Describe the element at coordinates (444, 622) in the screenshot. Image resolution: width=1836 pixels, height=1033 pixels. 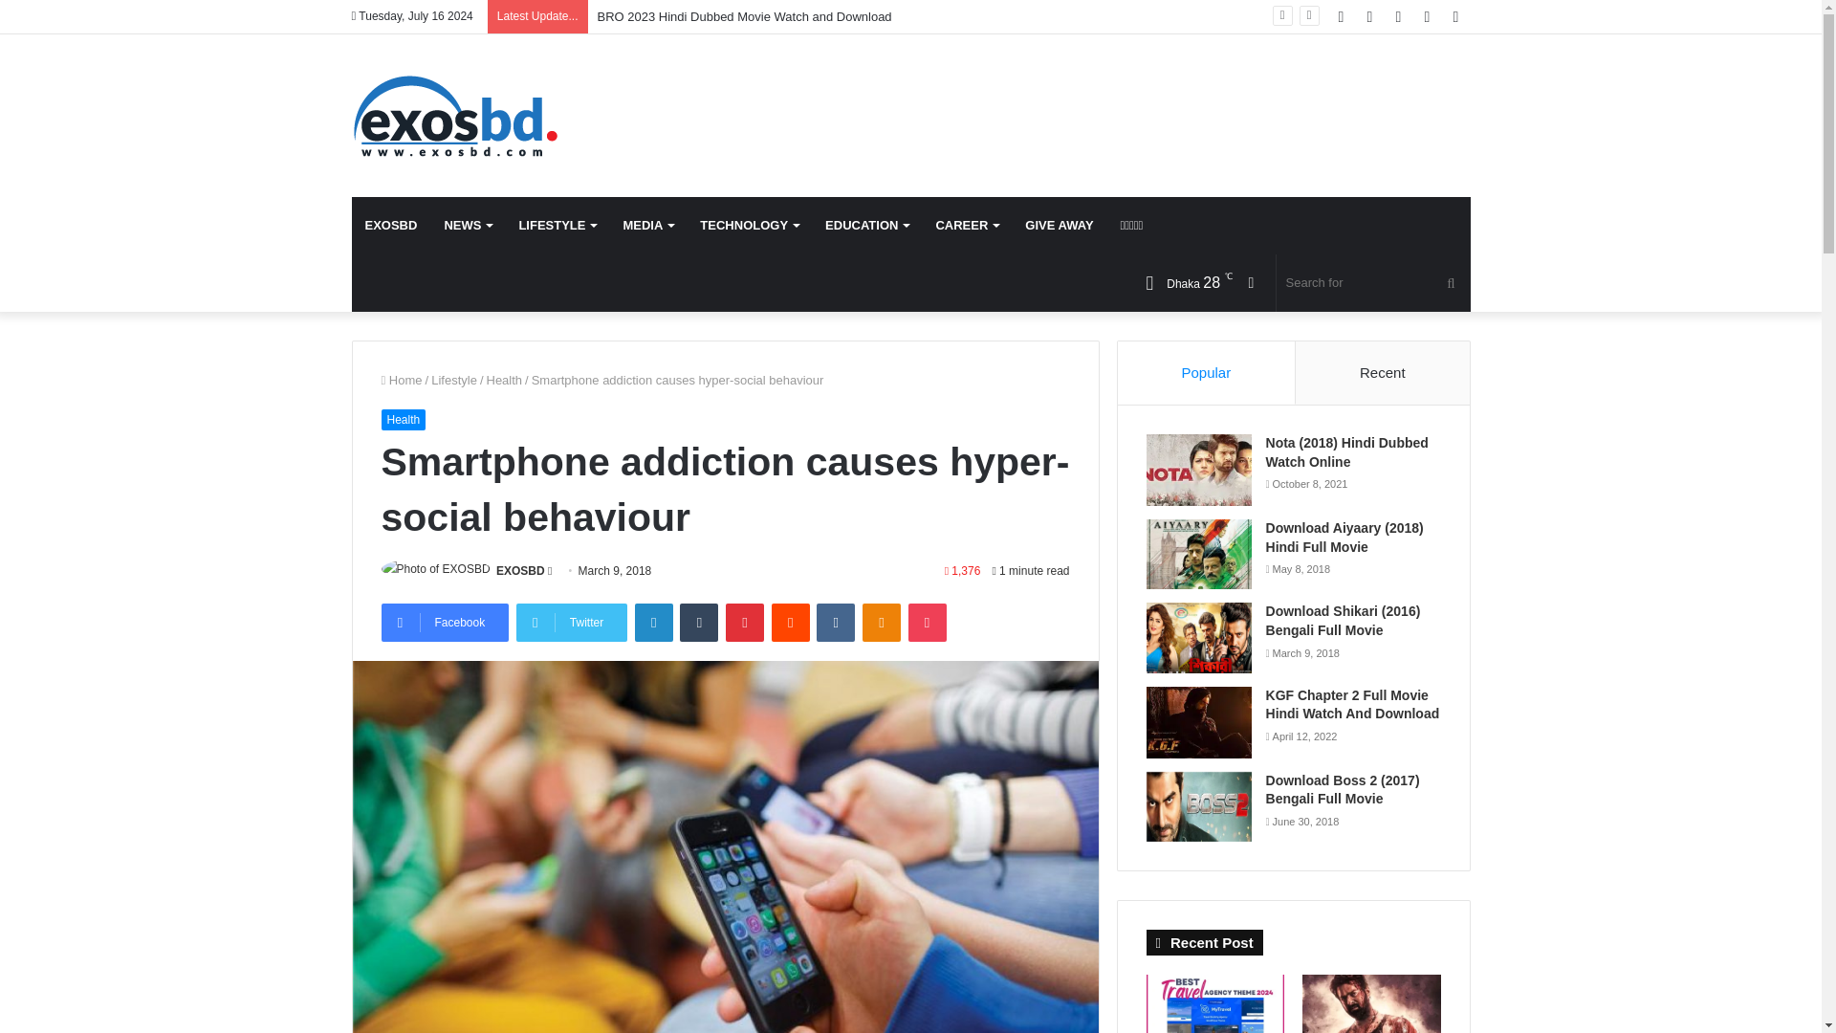
I see `Facebook` at that location.